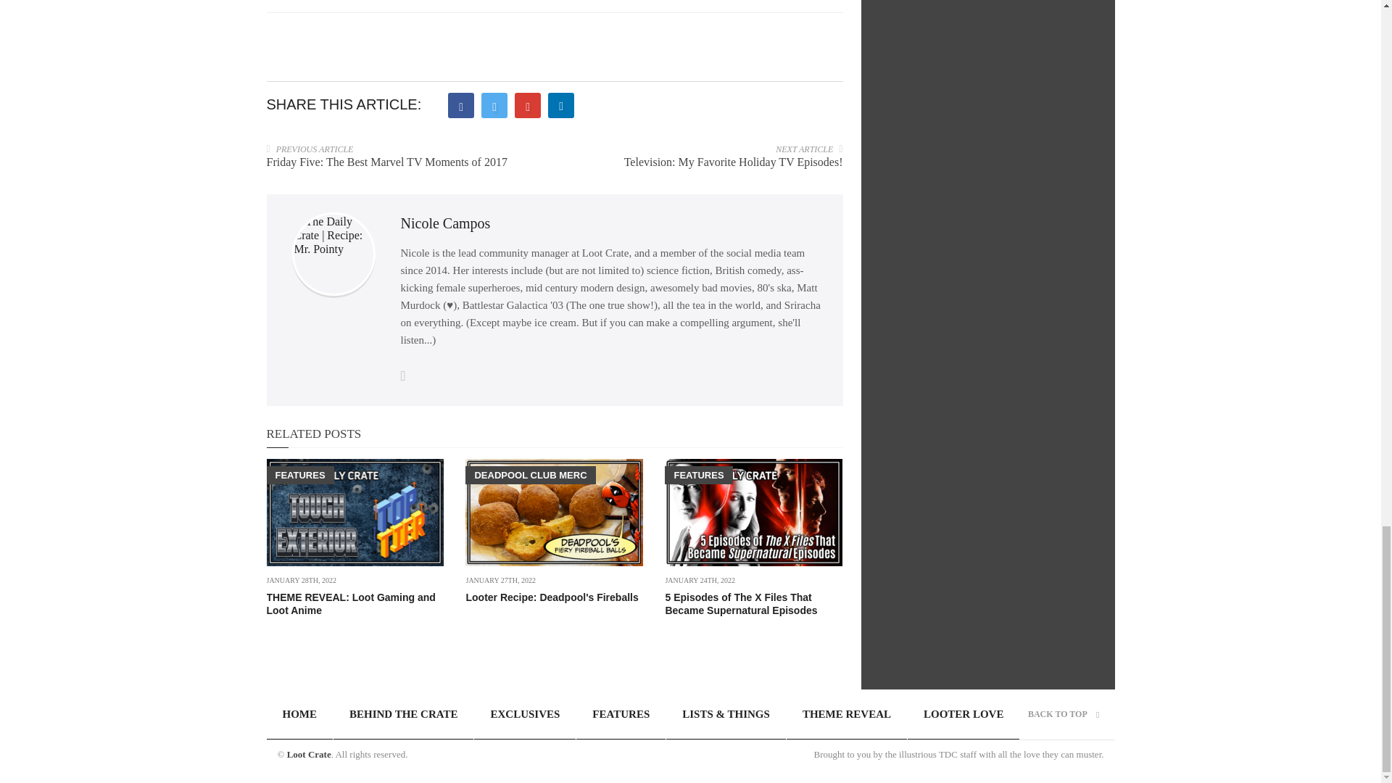 The width and height of the screenshot is (1392, 783). Describe the element at coordinates (1063, 714) in the screenshot. I see `BACK TO TOP` at that location.